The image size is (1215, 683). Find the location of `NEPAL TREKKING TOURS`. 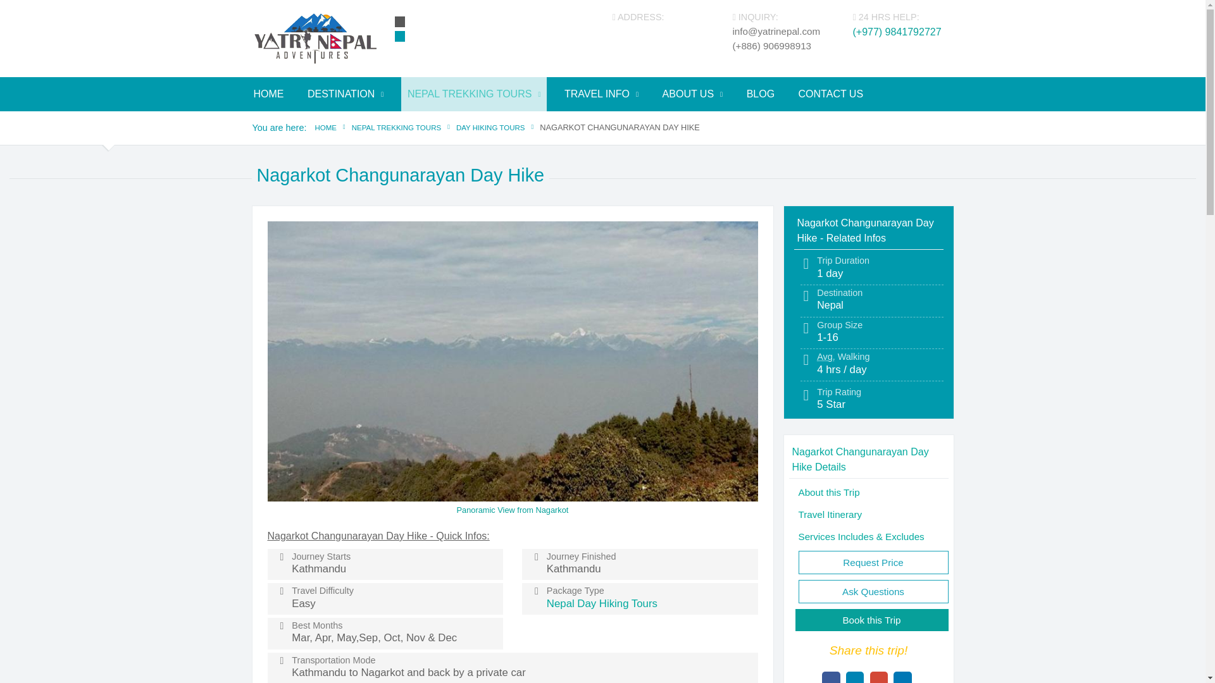

NEPAL TREKKING TOURS is located at coordinates (474, 94).